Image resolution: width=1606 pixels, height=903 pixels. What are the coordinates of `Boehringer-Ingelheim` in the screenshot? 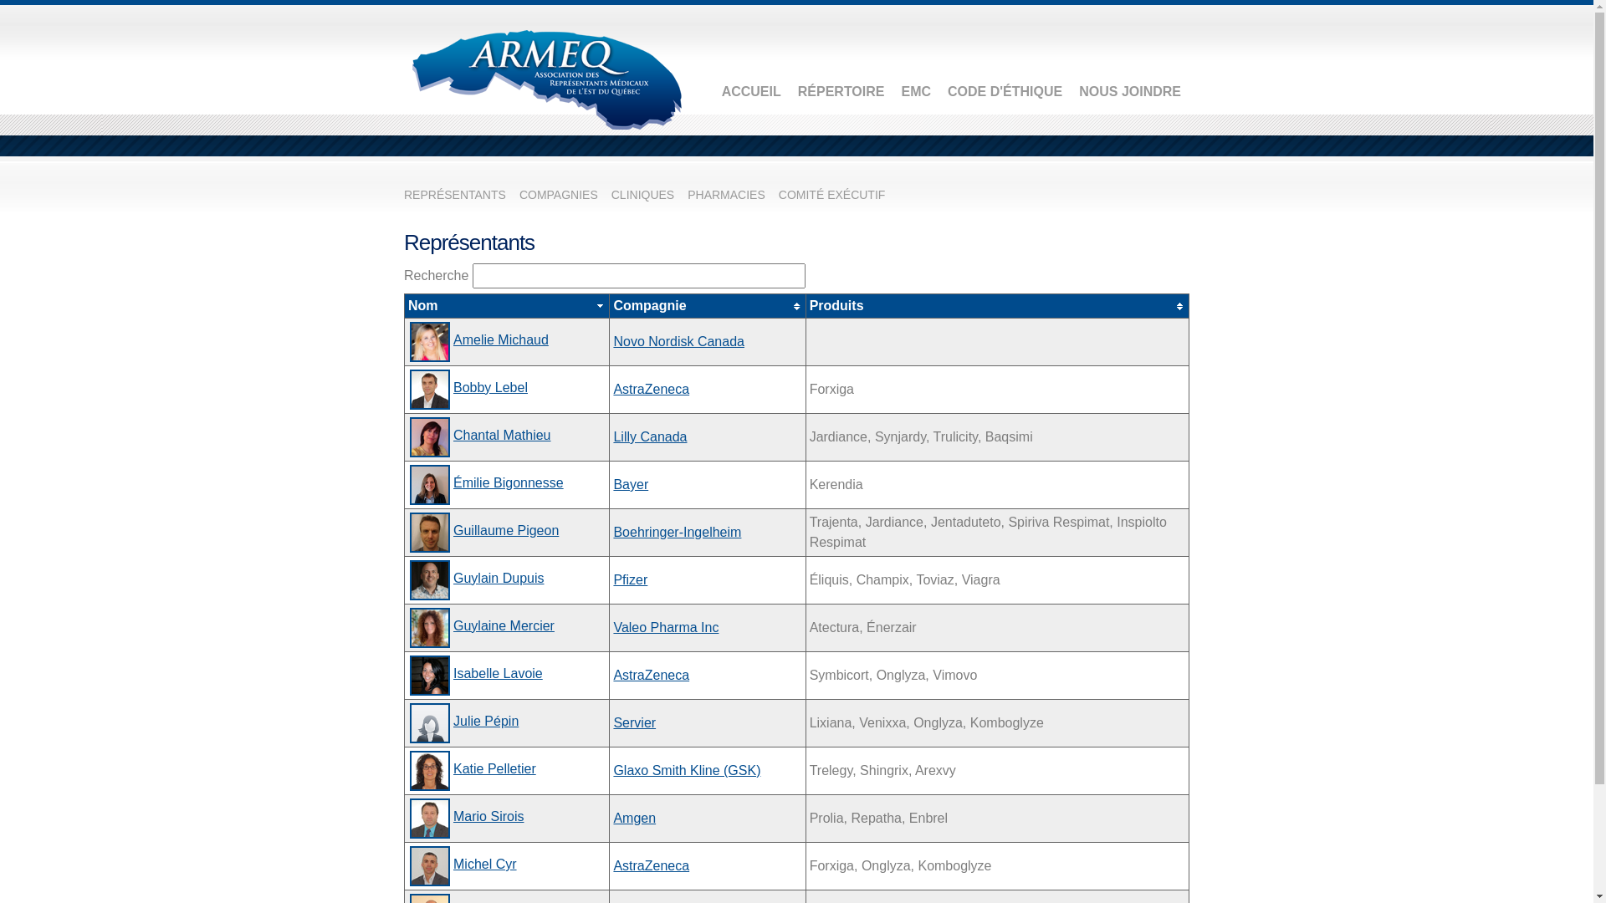 It's located at (678, 532).